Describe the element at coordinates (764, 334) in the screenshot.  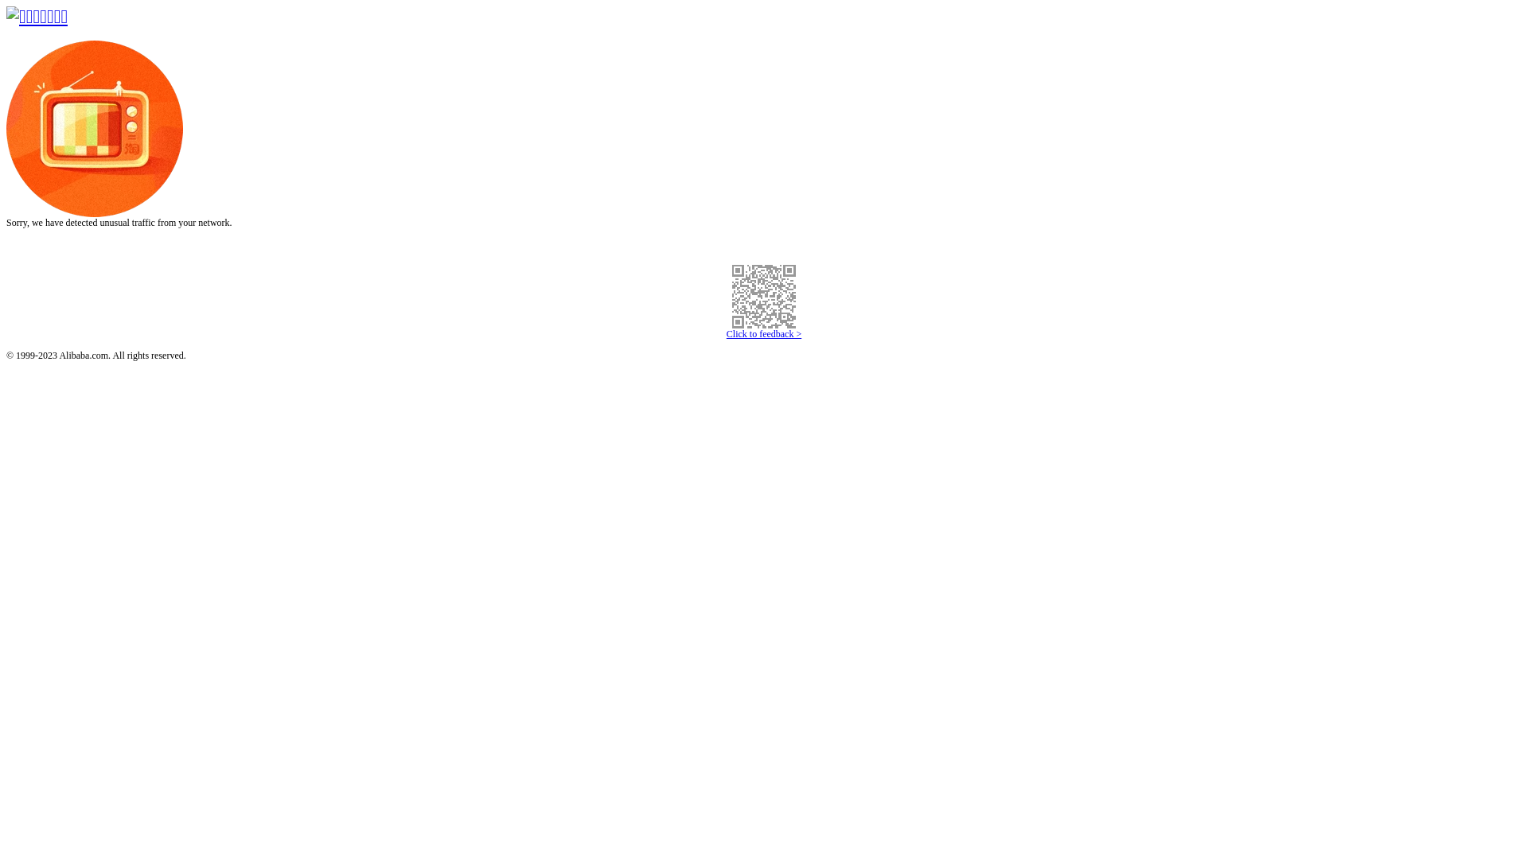
I see `Click to feedback >` at that location.